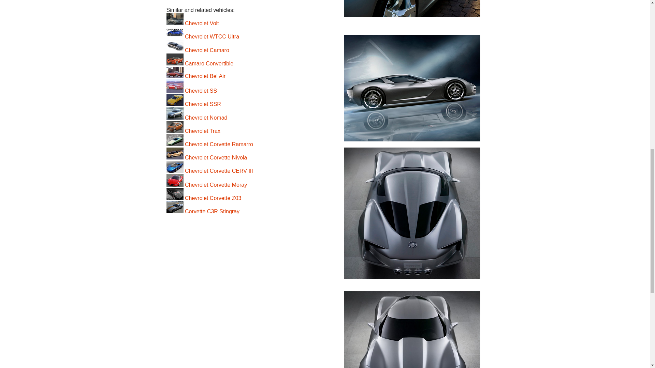  What do you see at coordinates (198, 50) in the screenshot?
I see `Chevrolet Camaro` at bounding box center [198, 50].